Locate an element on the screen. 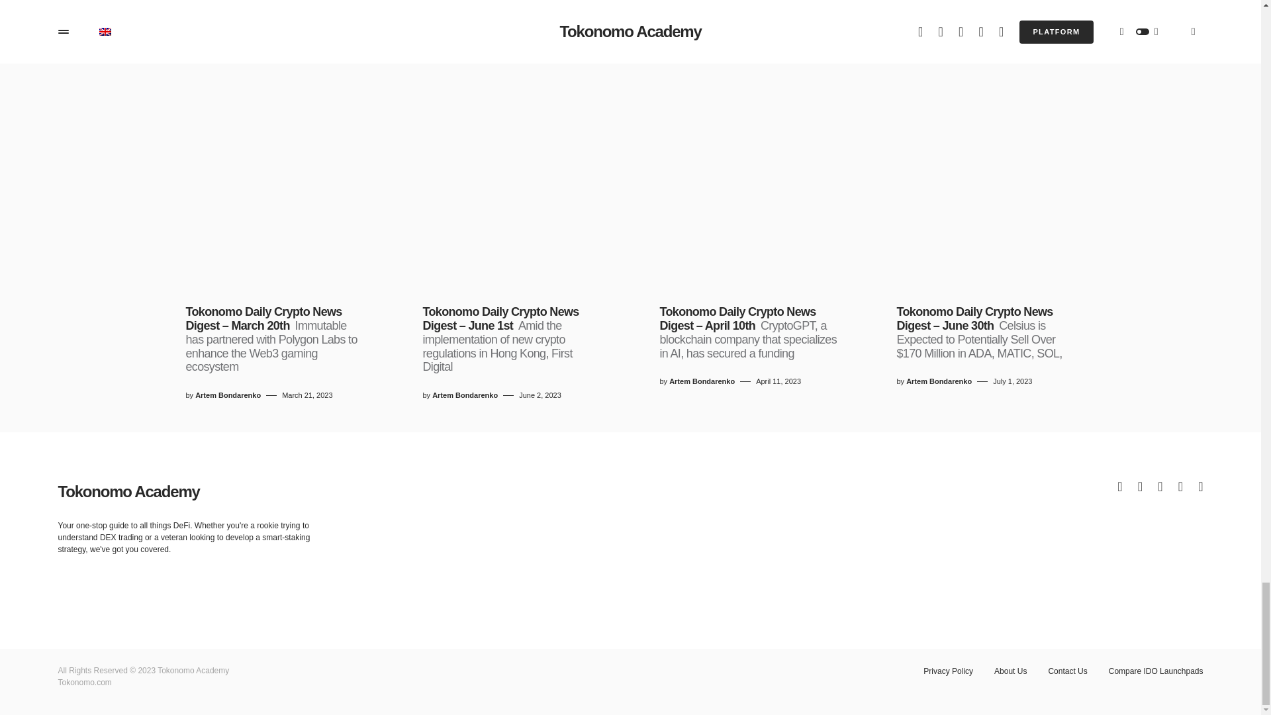 The image size is (1271, 715). View all posts by Artem Bondarenko is located at coordinates (939, 381).